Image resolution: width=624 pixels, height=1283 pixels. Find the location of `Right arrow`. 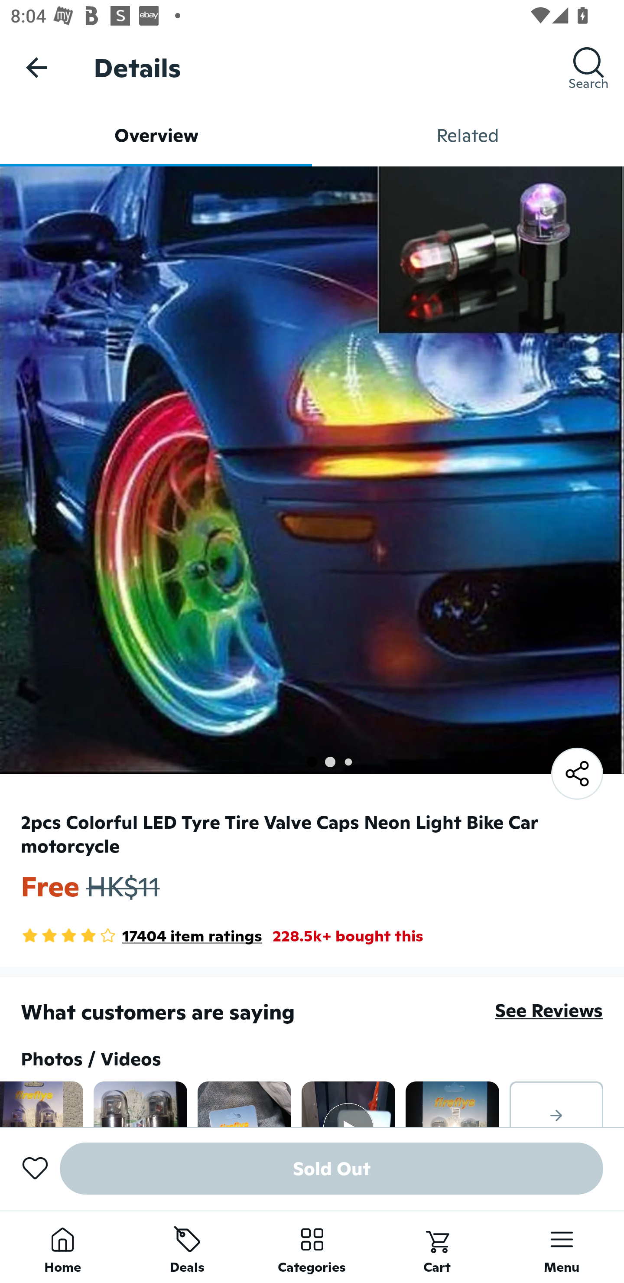

Right arrow is located at coordinates (556, 1104).